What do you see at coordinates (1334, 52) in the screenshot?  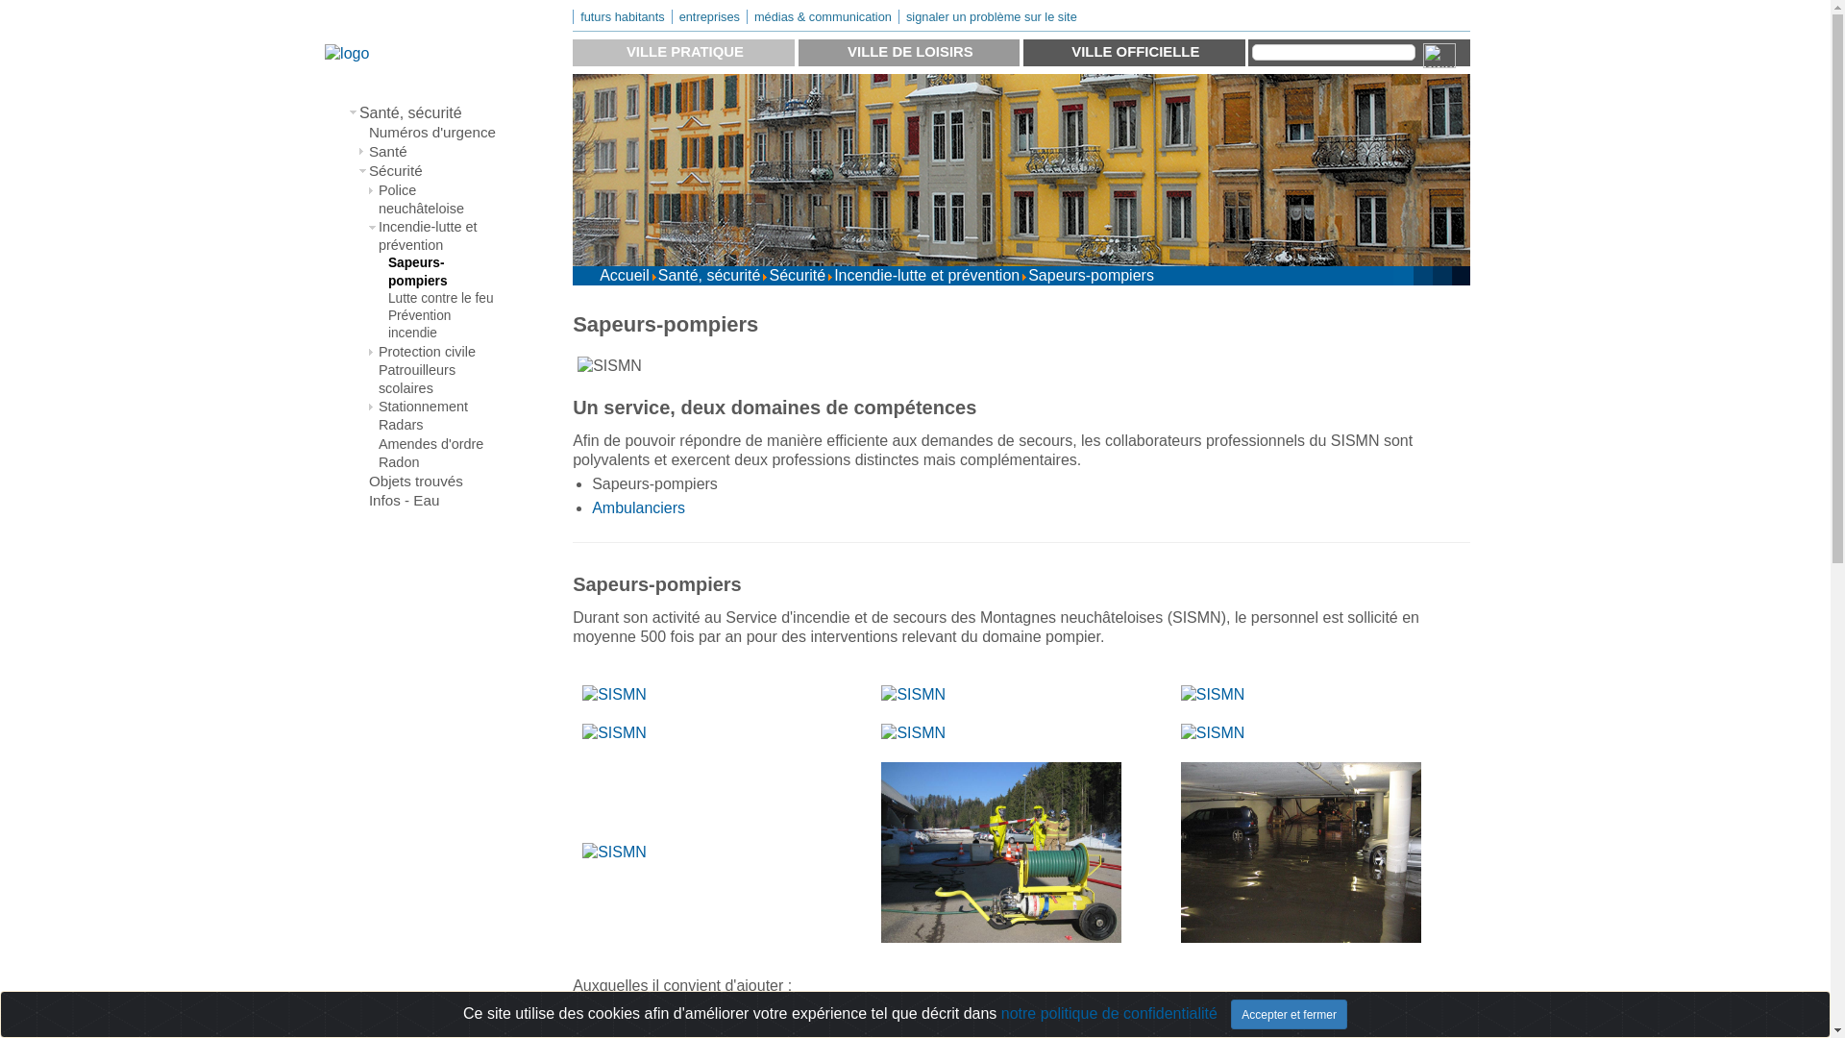 I see `rechercher` at bounding box center [1334, 52].